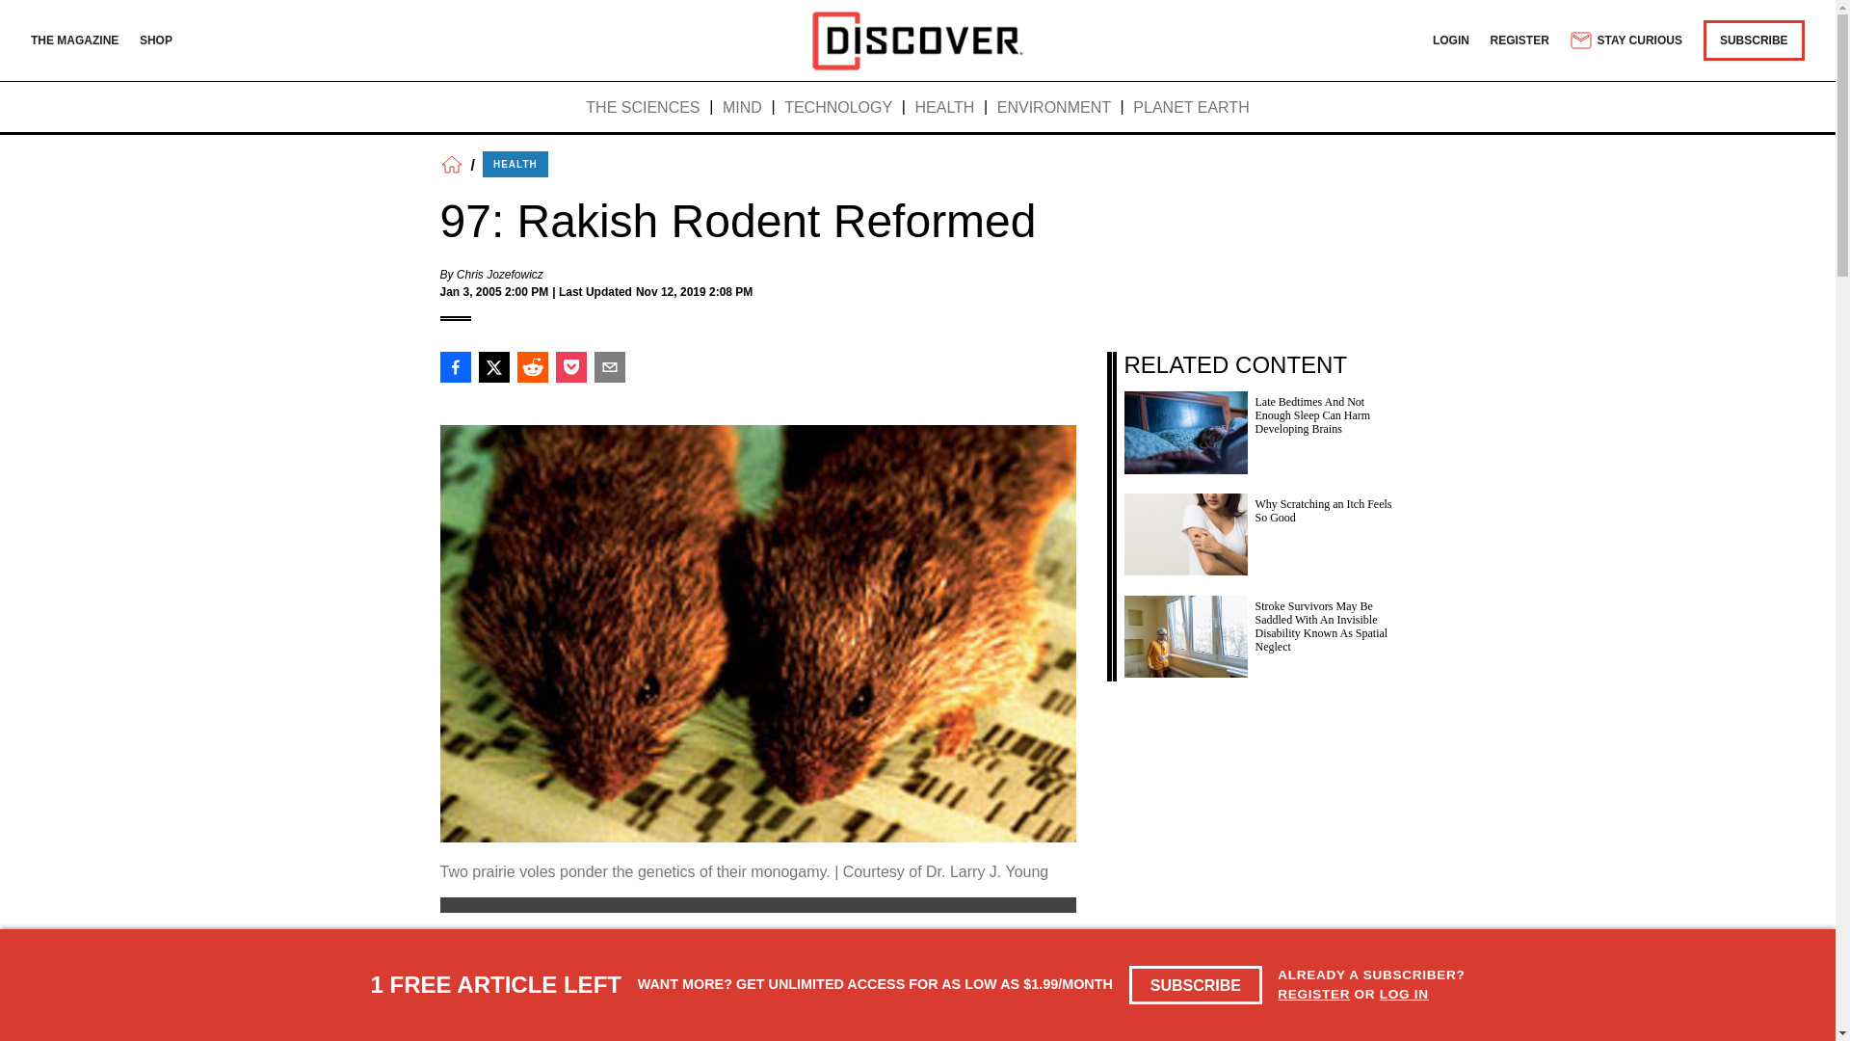 This screenshot has height=1041, width=1850. Describe the element at coordinates (515, 164) in the screenshot. I see `HEALTH` at that location.